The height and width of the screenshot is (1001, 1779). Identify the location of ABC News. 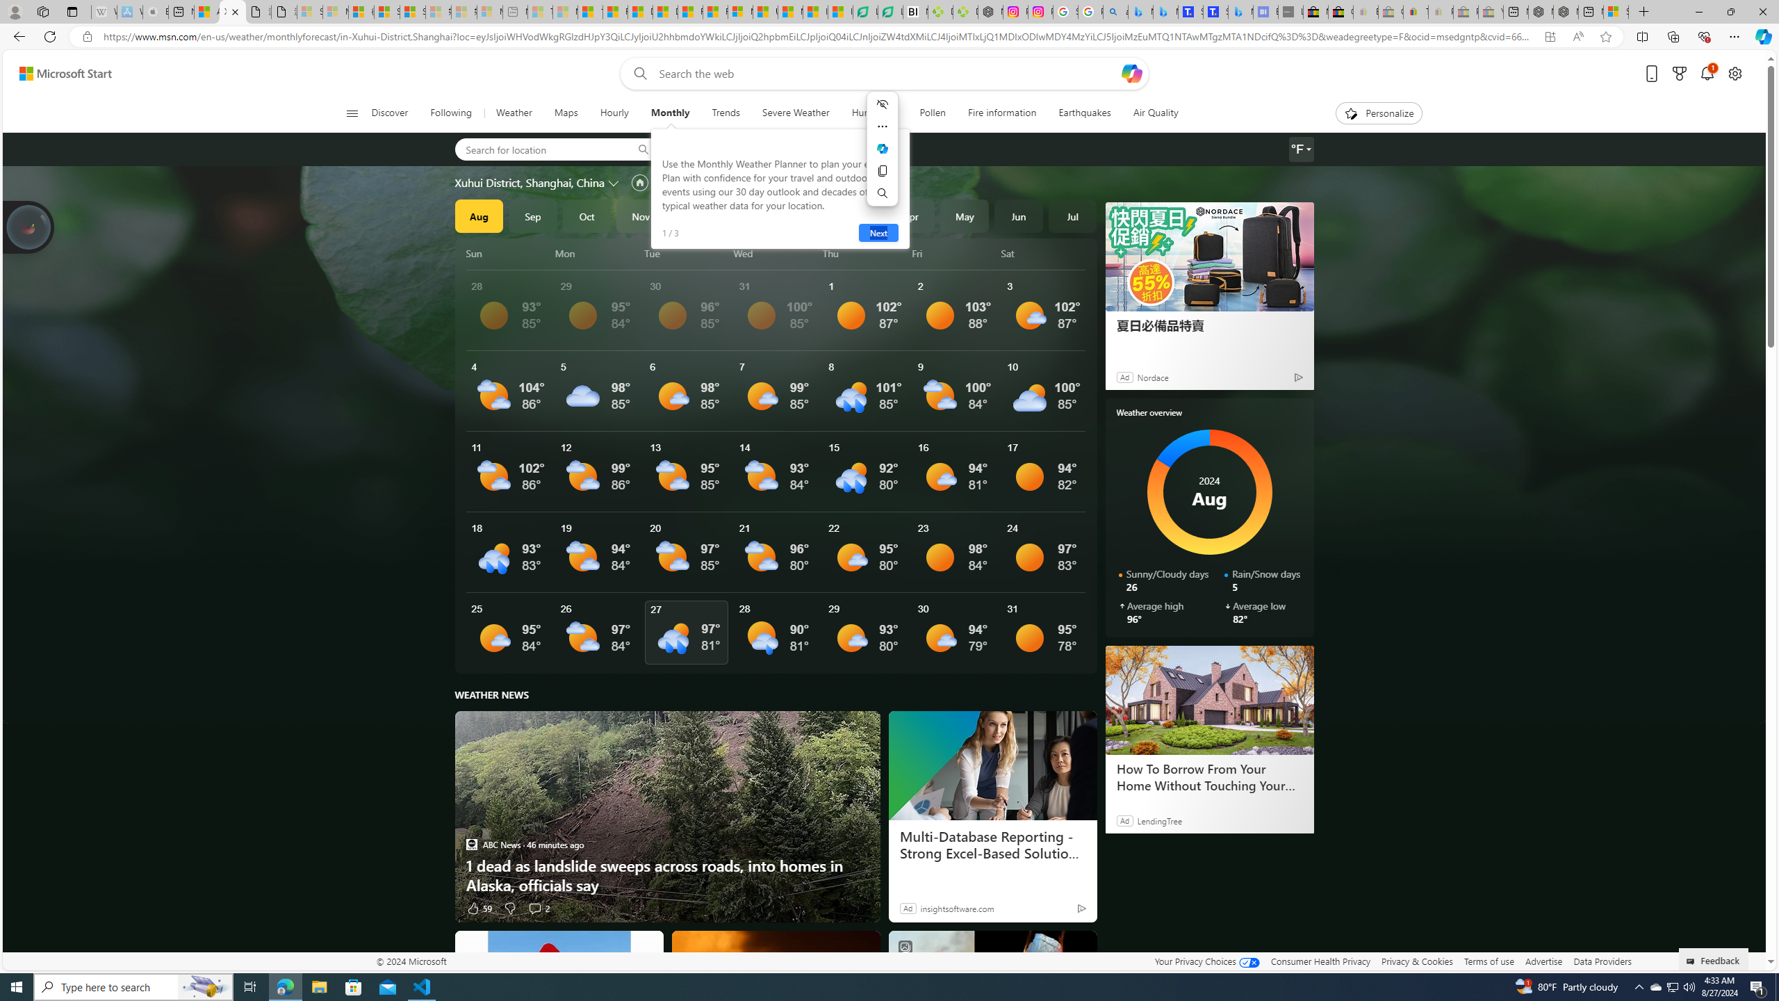
(471, 844).